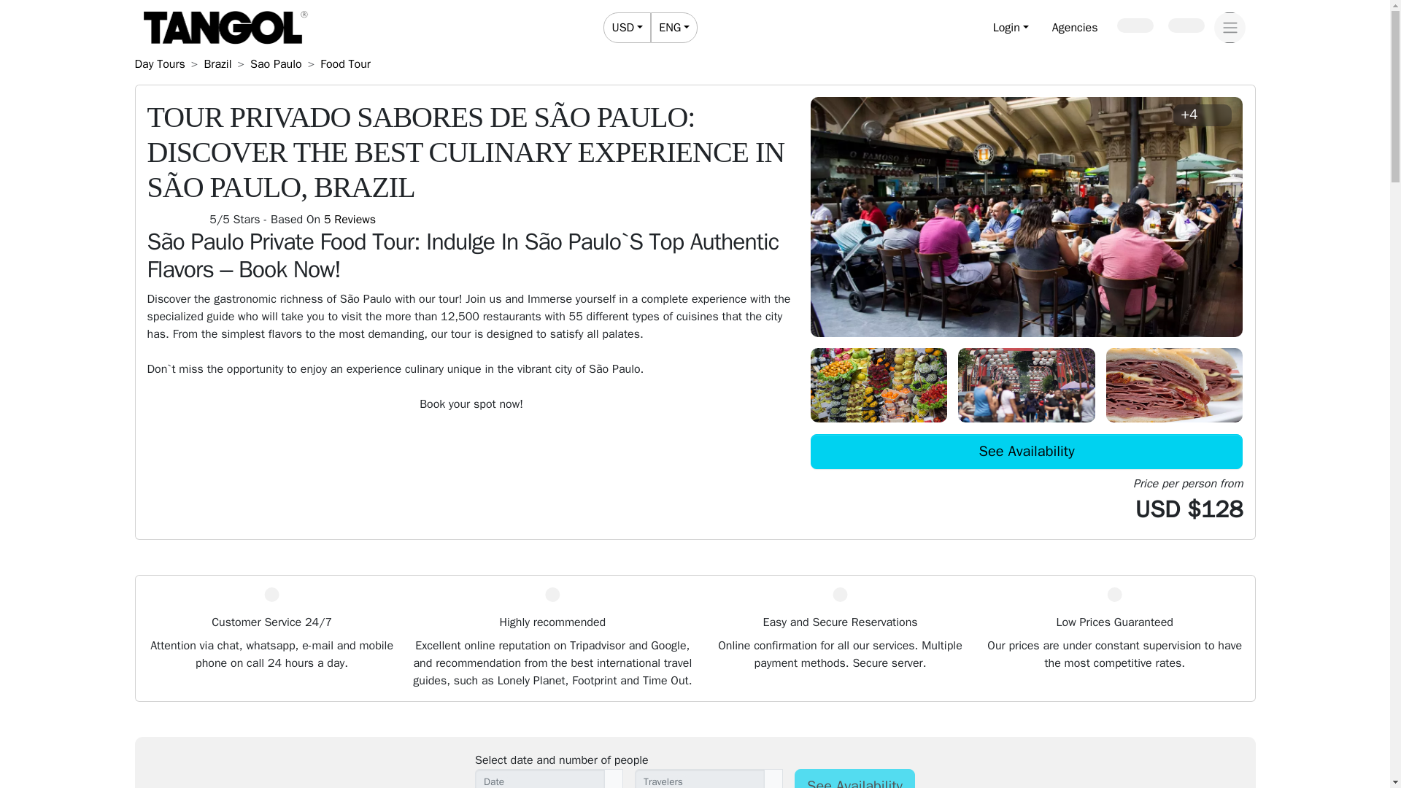 This screenshot has width=1401, height=788. I want to click on Food Tour, so click(651, 28).